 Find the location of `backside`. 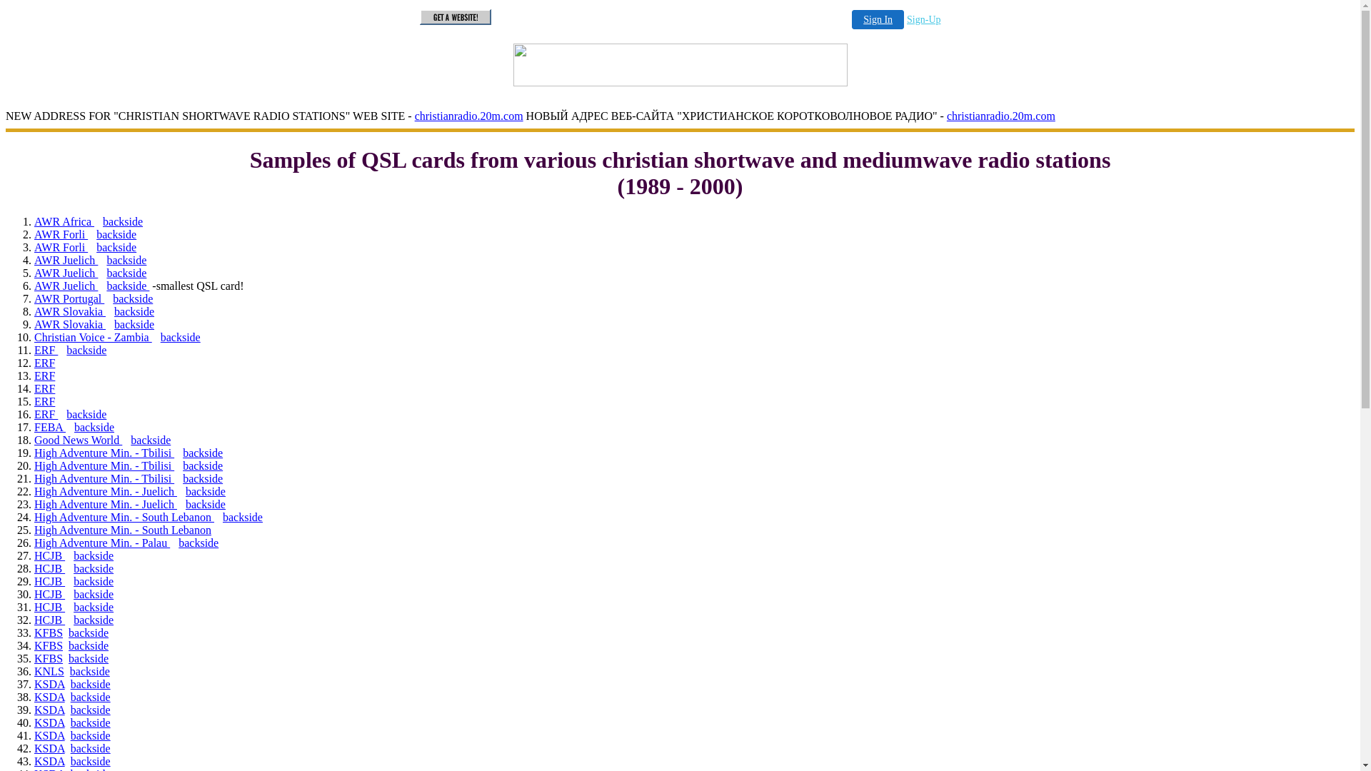

backside is located at coordinates (181, 337).